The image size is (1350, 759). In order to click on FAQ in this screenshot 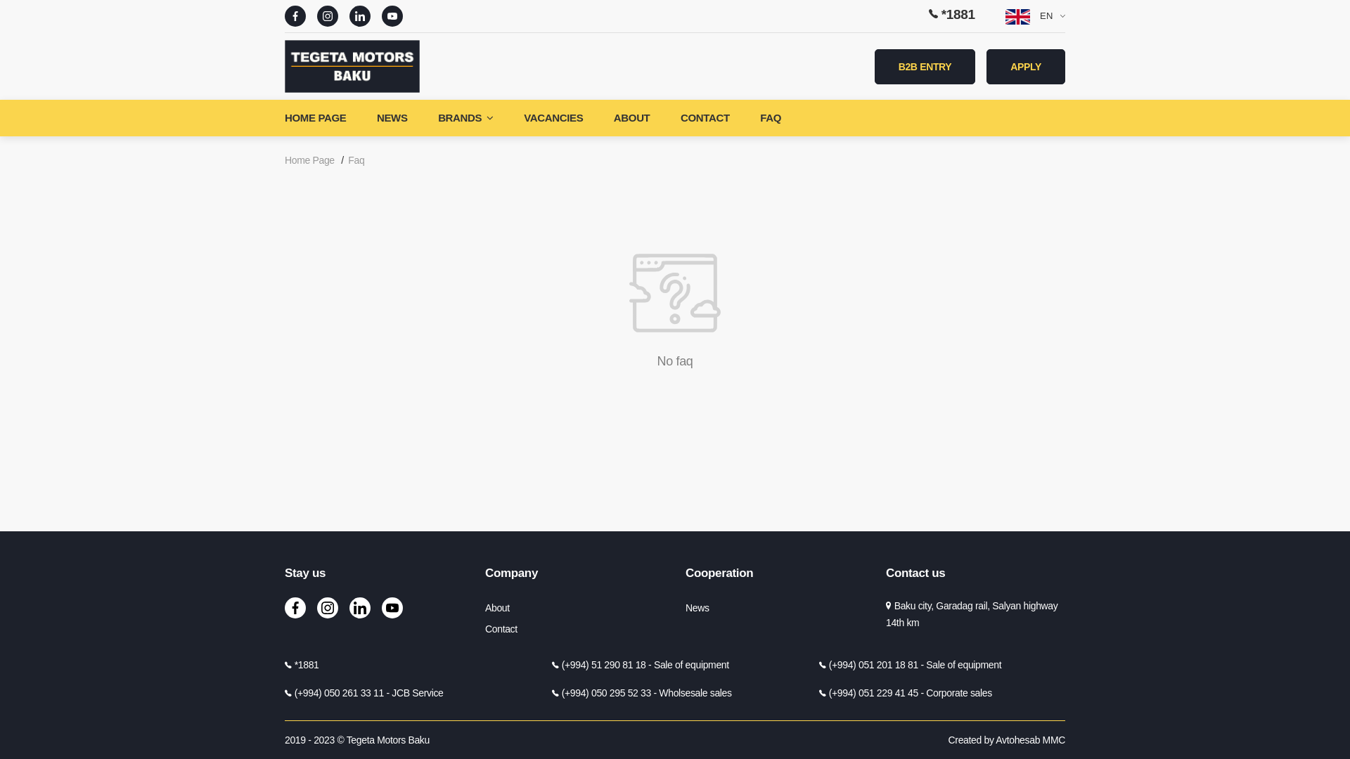, I will do `click(771, 118)`.